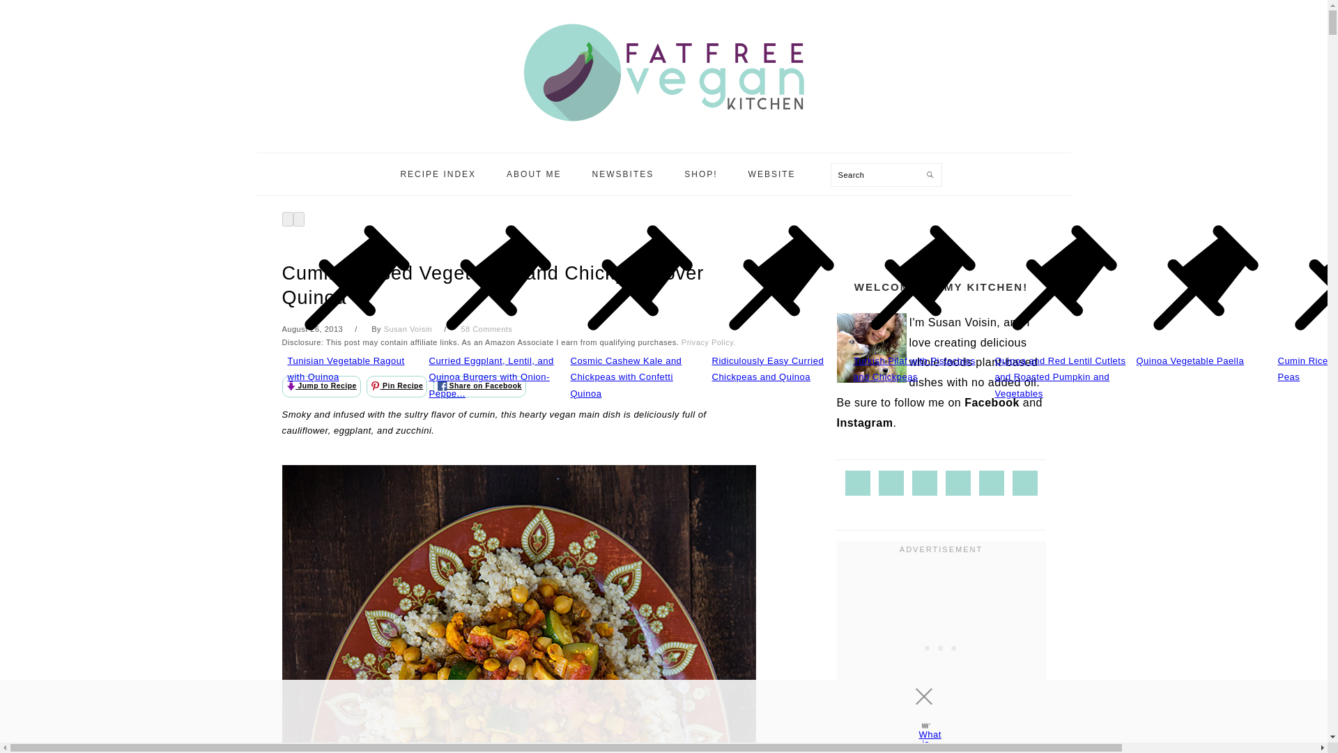  Describe the element at coordinates (708, 342) in the screenshot. I see `Privacy Policy.` at that location.